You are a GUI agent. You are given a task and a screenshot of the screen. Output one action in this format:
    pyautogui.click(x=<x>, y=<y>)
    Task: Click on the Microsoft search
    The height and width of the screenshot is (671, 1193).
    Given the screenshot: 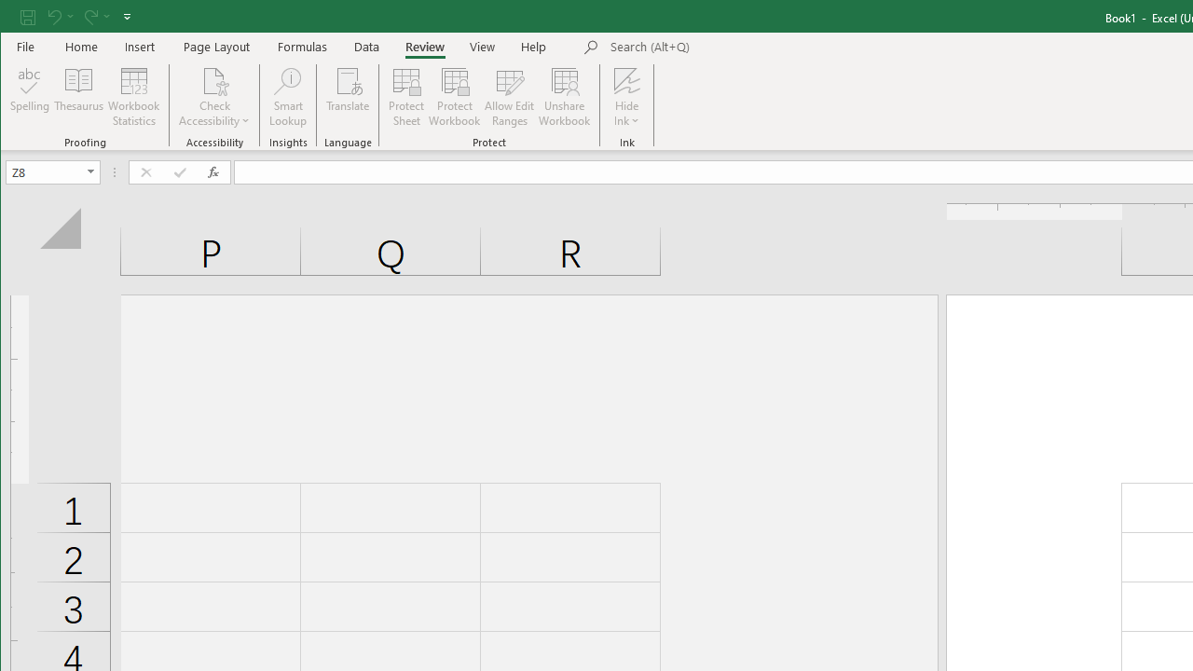 What is the action you would take?
    pyautogui.click(x=740, y=48)
    